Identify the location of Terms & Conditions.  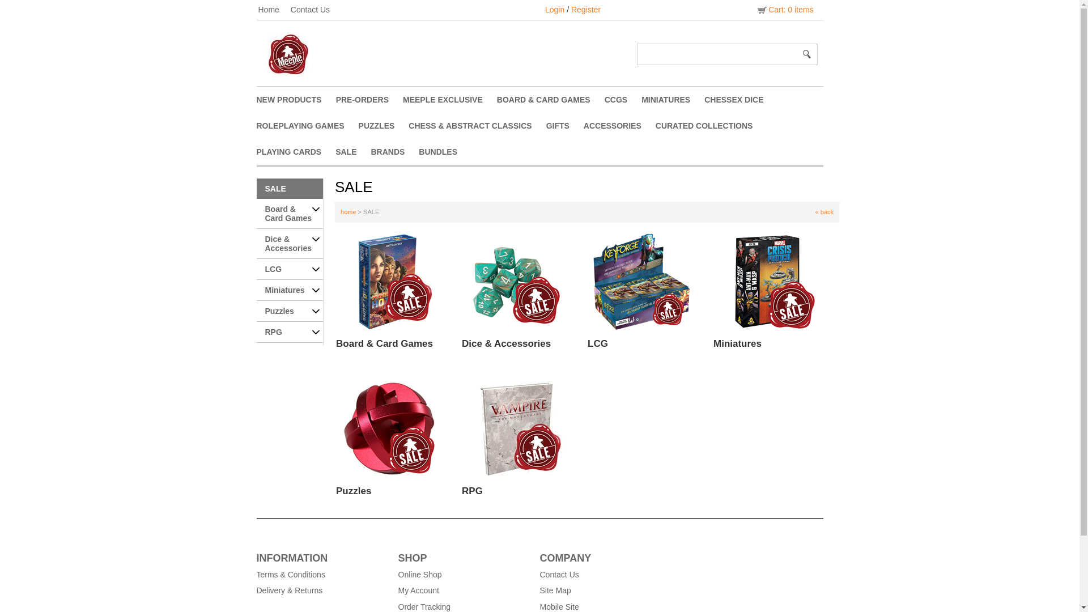
(321, 575).